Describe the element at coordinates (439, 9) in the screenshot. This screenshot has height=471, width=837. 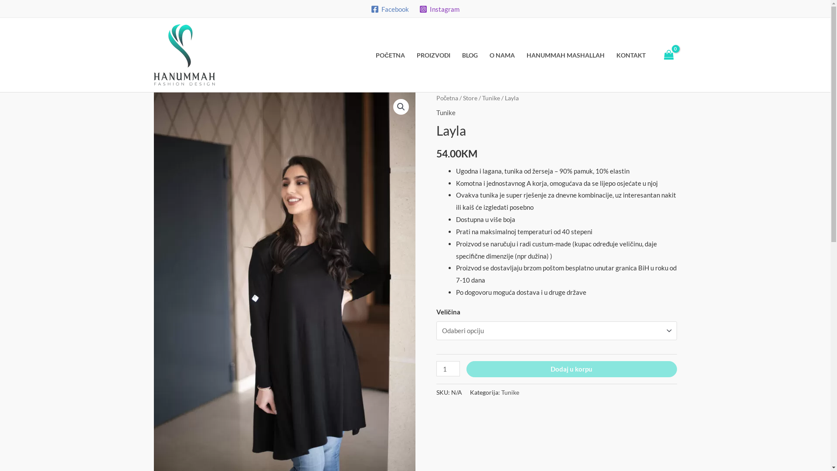
I see `Instagram` at that location.